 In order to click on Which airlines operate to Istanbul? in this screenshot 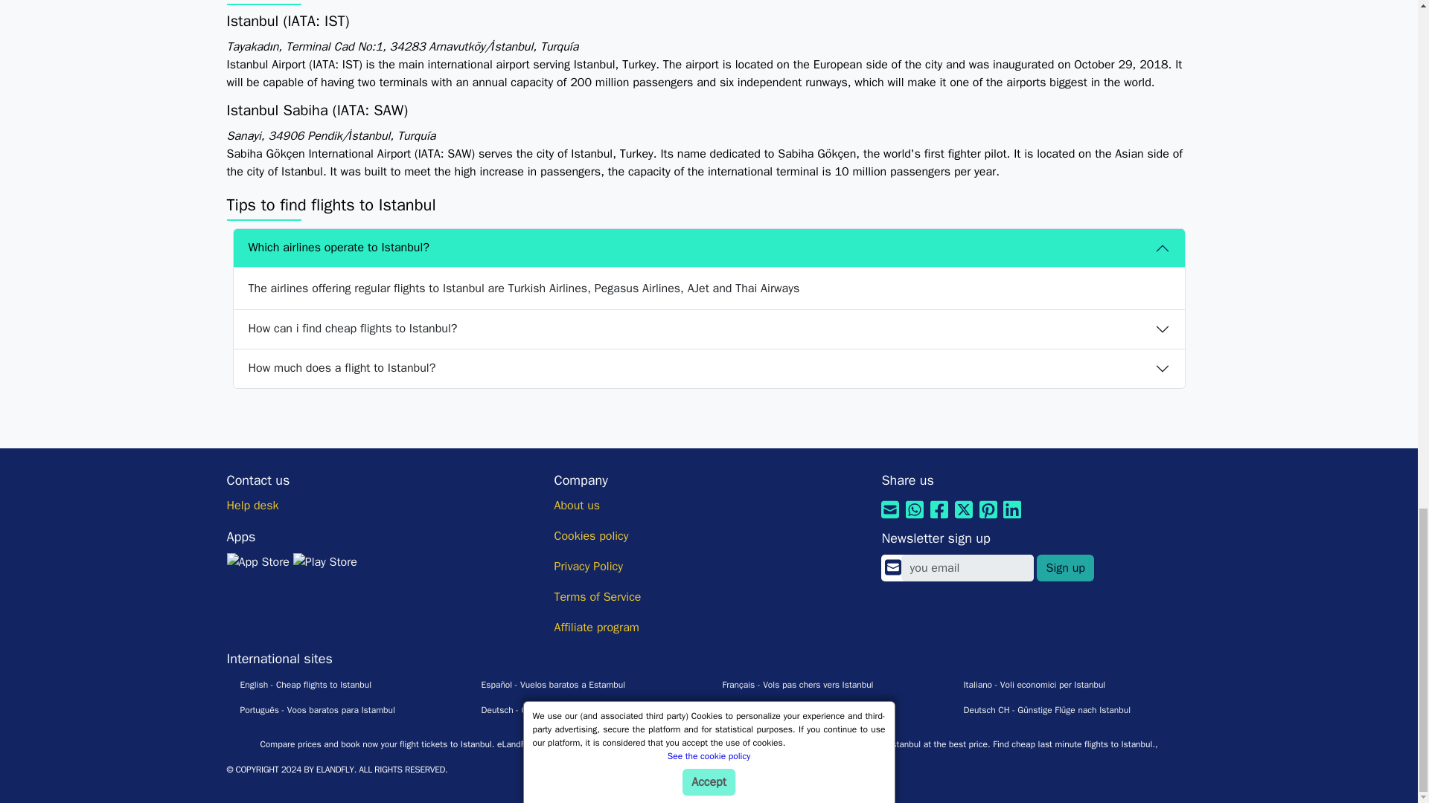, I will do `click(709, 248)`.